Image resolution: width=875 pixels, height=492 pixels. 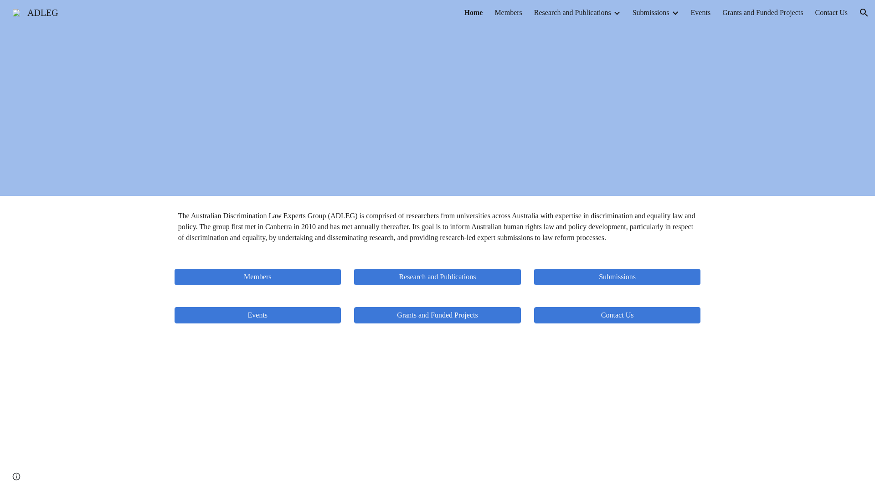 I want to click on ADLEG, so click(x=36, y=12).